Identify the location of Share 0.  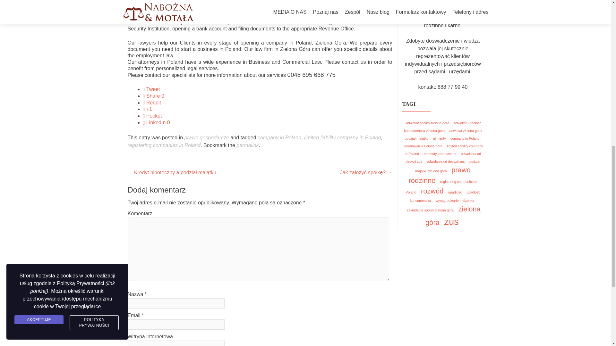
(153, 95).